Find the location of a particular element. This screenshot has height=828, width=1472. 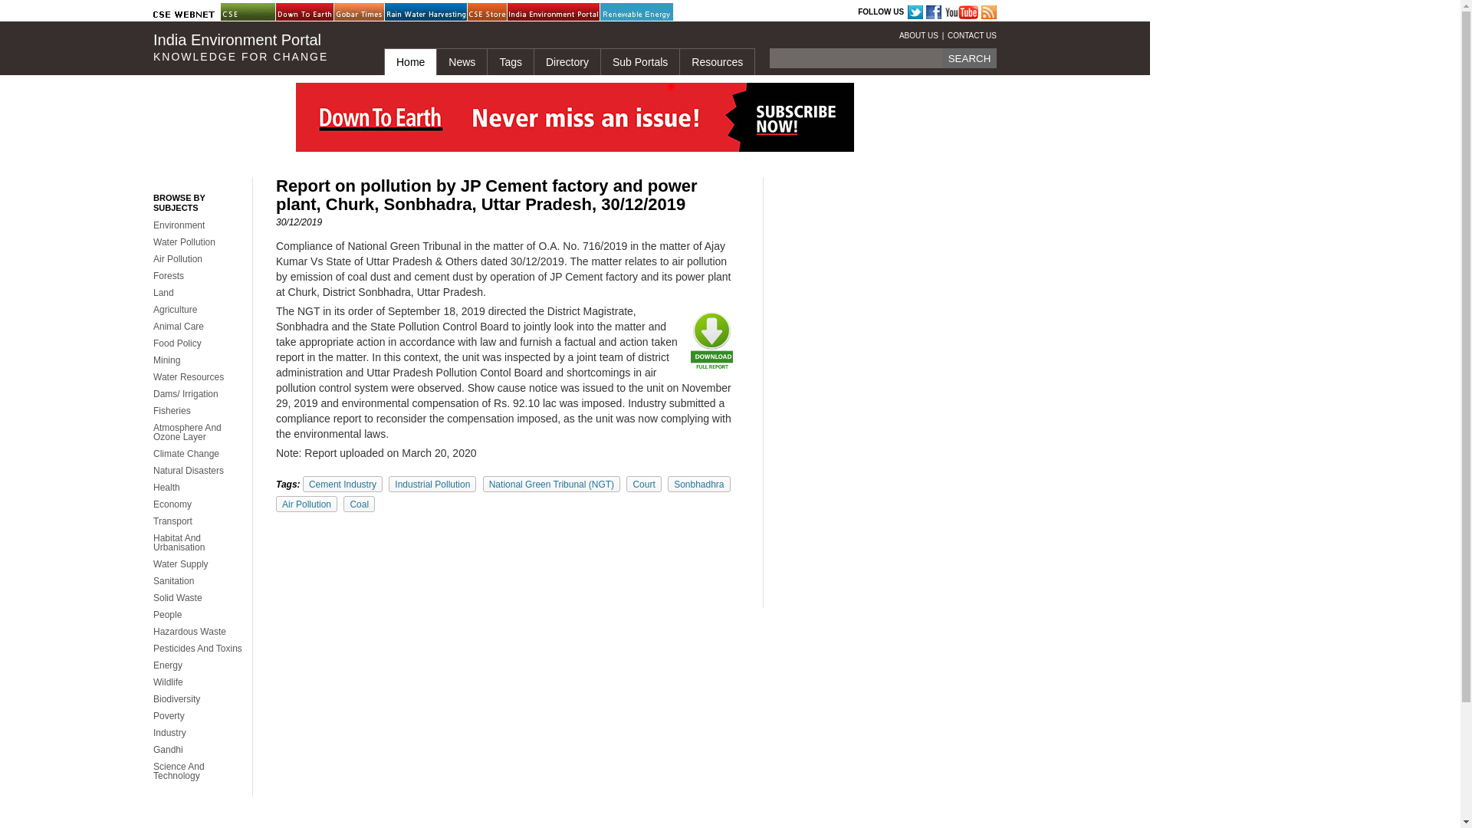

News is located at coordinates (462, 61).